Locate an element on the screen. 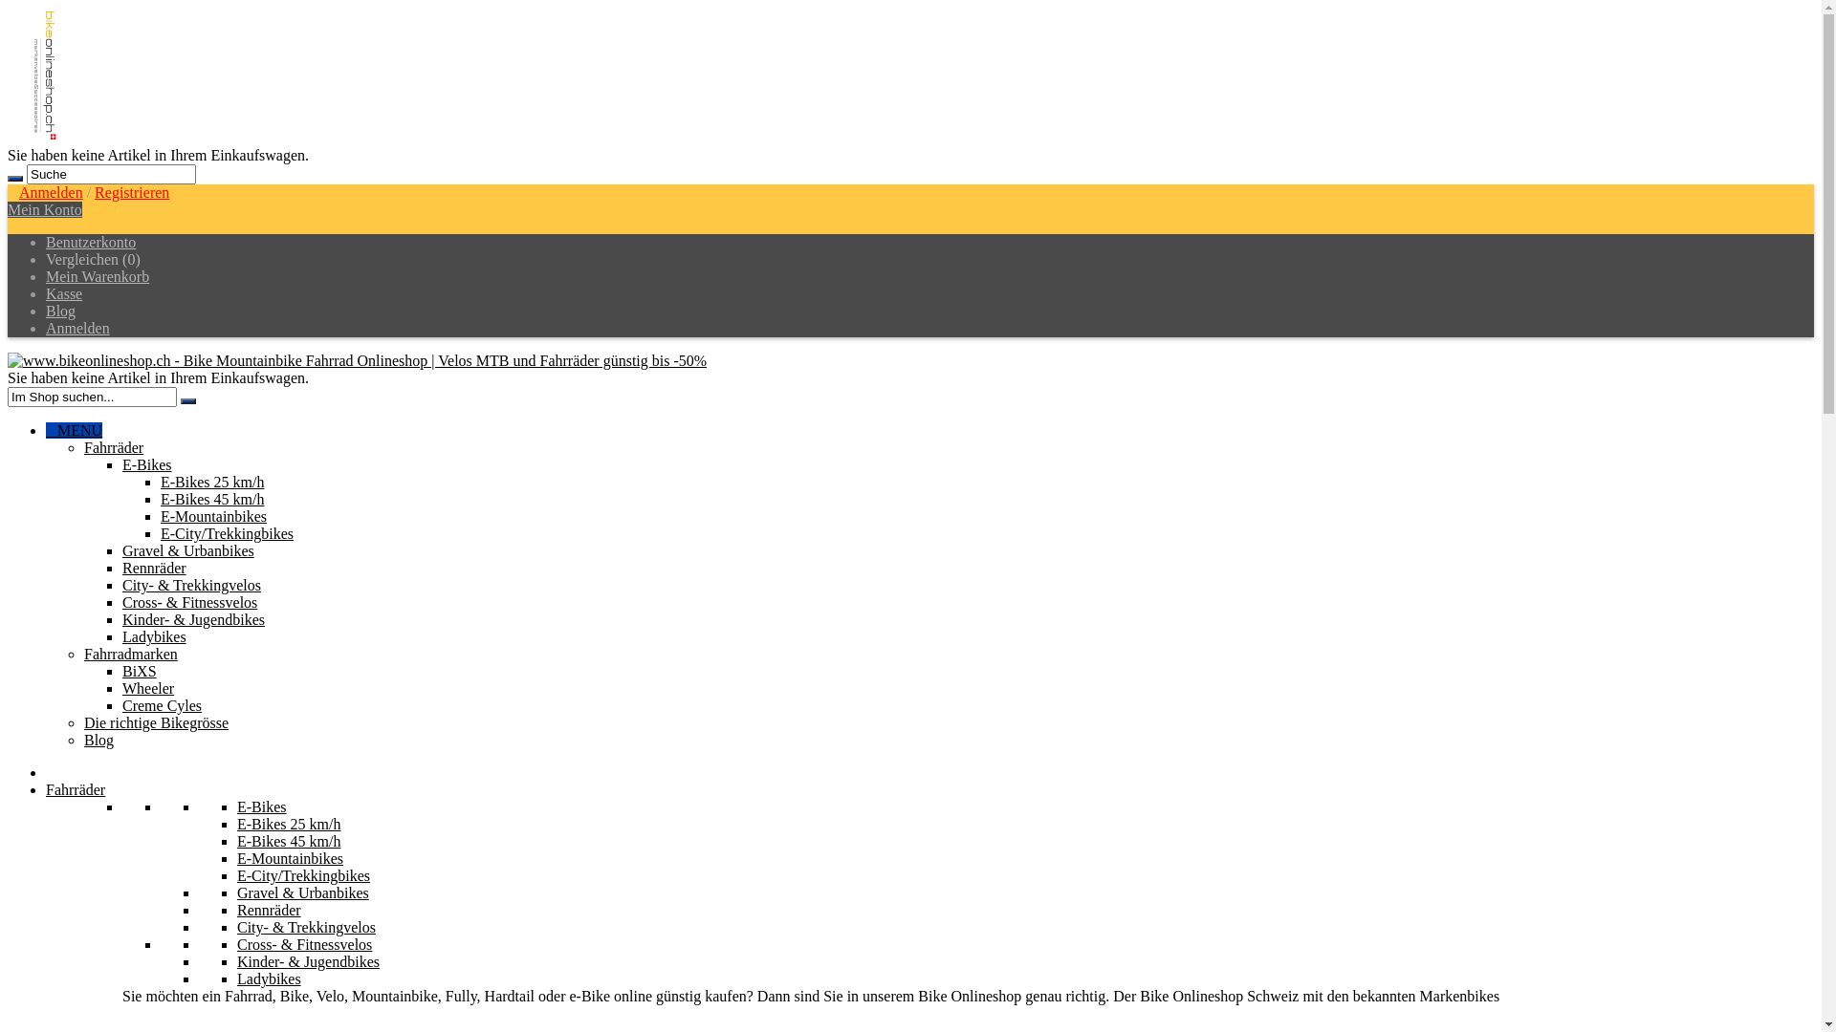 The width and height of the screenshot is (1836, 1032). Blog is located at coordinates (99, 740).